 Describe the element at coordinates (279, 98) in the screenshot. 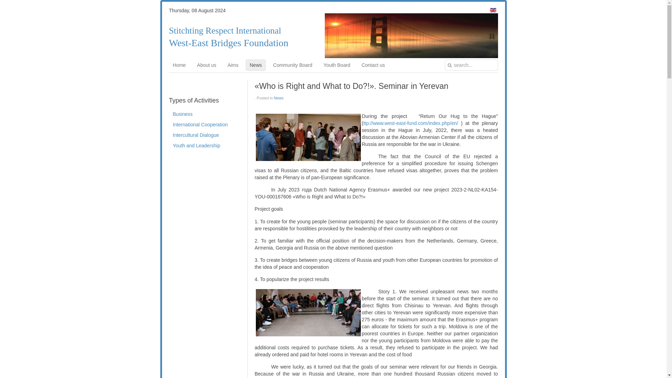

I see `News` at that location.